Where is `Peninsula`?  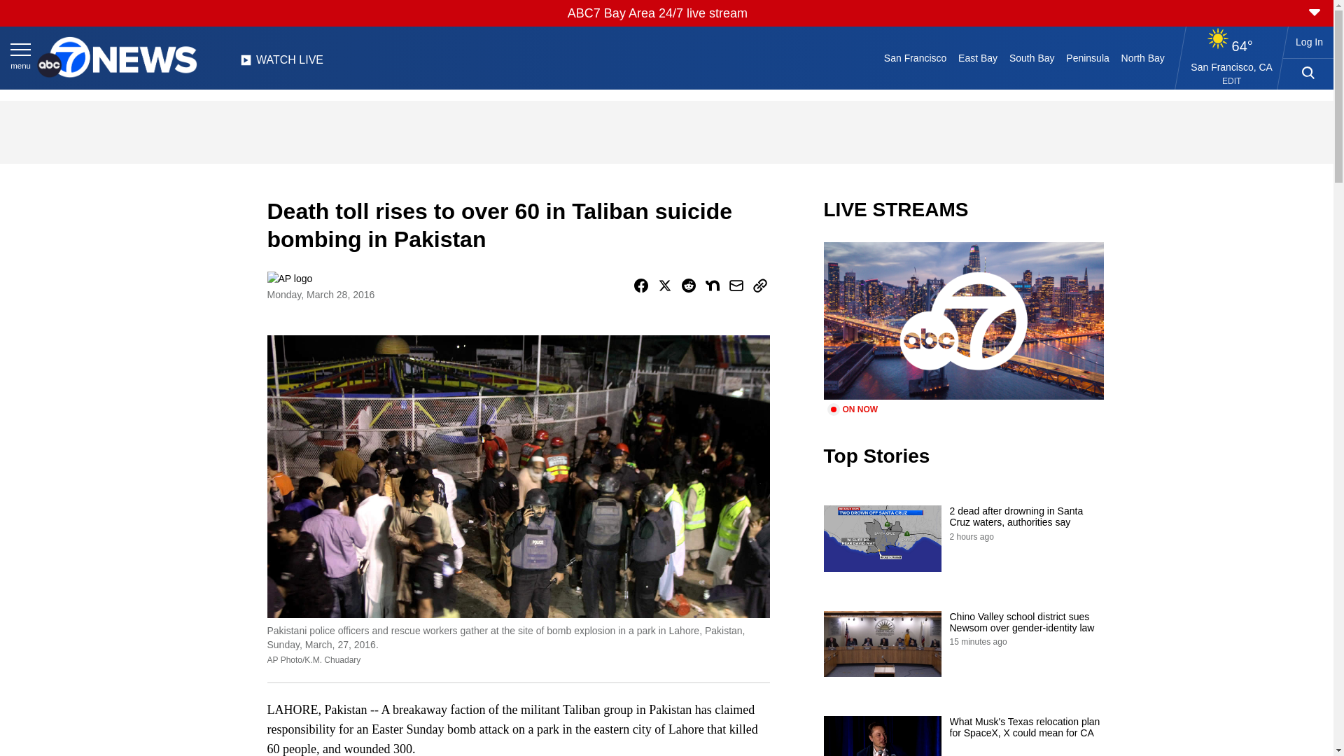 Peninsula is located at coordinates (1088, 57).